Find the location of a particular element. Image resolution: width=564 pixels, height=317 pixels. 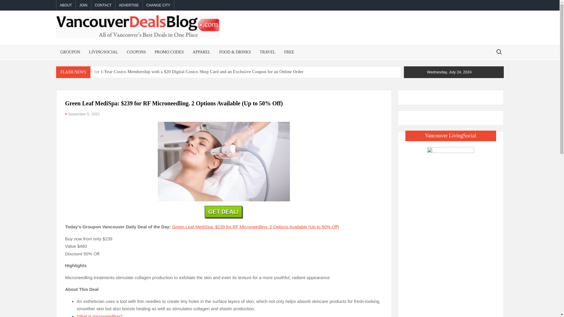

LIVINGSOCIAL is located at coordinates (103, 52).